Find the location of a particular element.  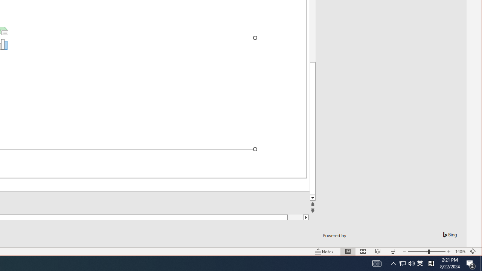

Zoom 140% is located at coordinates (460, 251).